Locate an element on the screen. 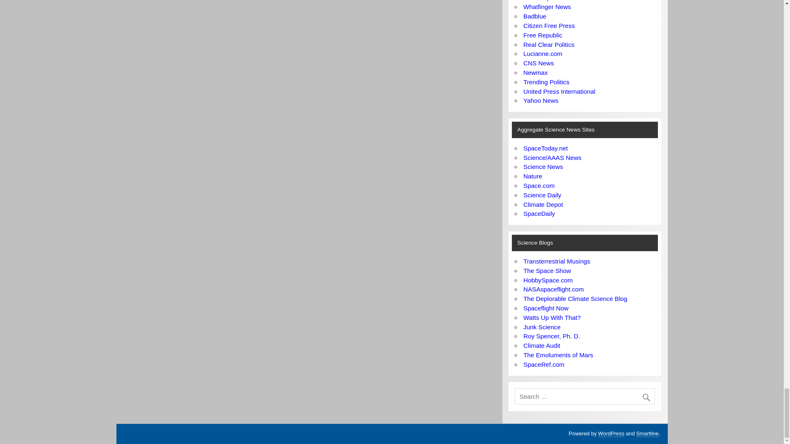 This screenshot has height=444, width=790. Climate science from a skeptical perspective is located at coordinates (543, 205).